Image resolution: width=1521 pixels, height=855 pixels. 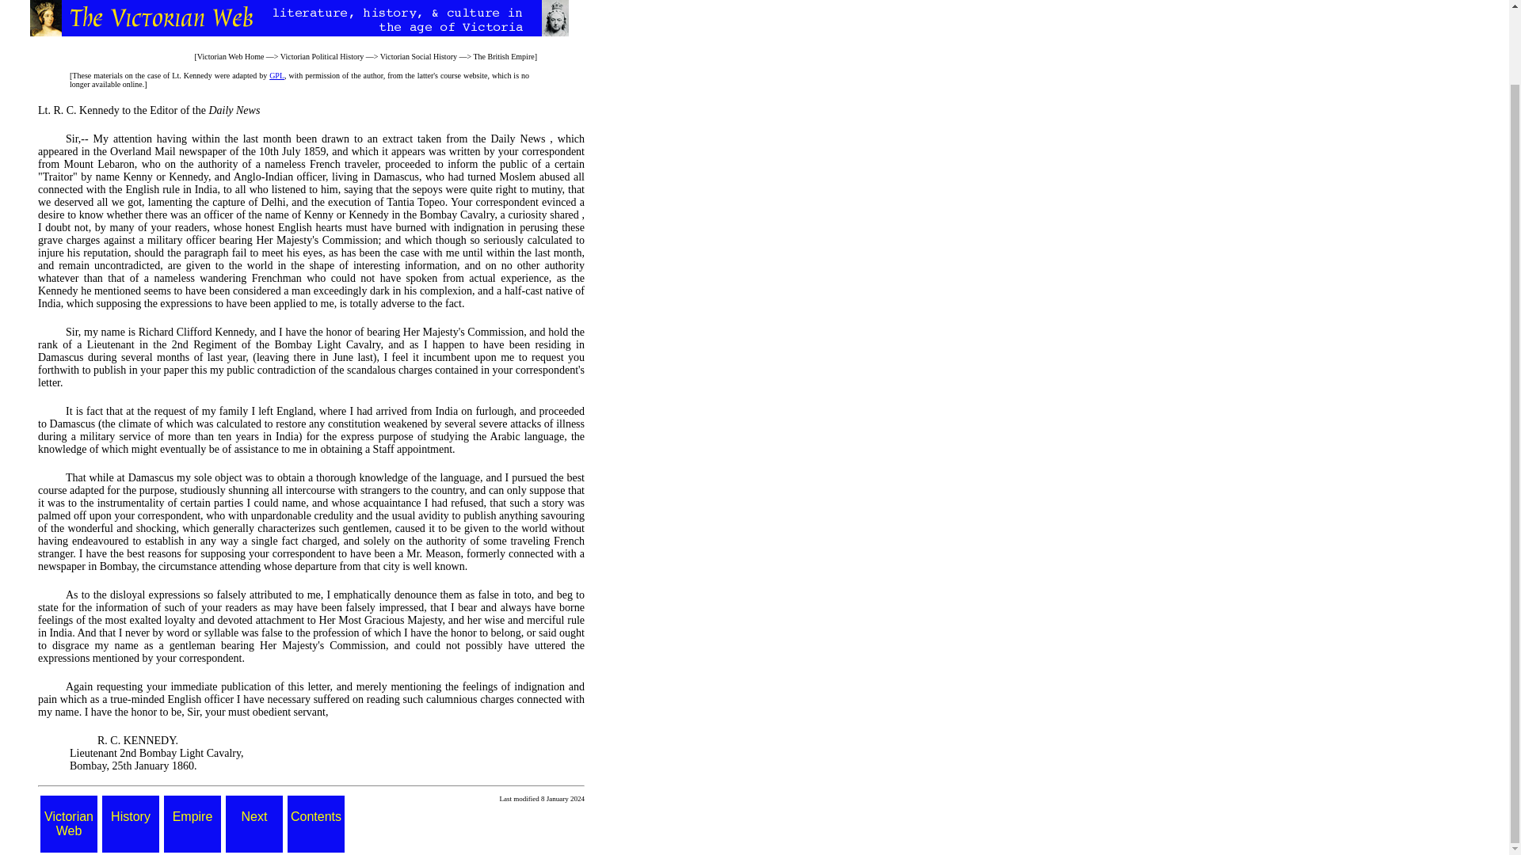 What do you see at coordinates (276, 75) in the screenshot?
I see `GPL` at bounding box center [276, 75].